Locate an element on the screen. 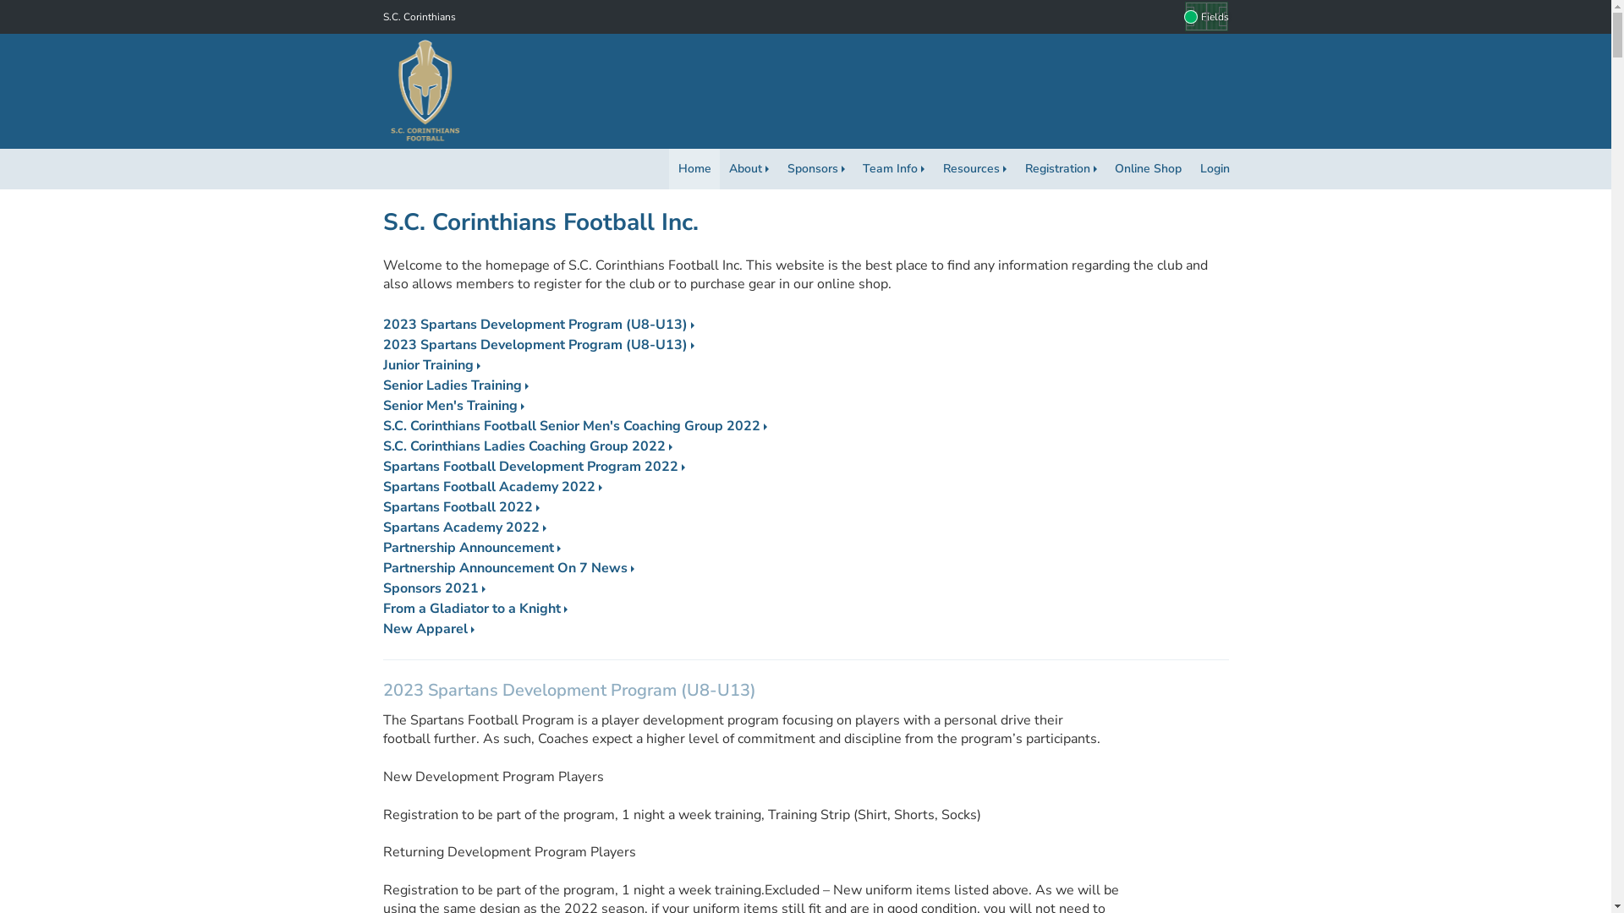  2023 Spartans Development Program (U8-U13) is located at coordinates (538, 325).